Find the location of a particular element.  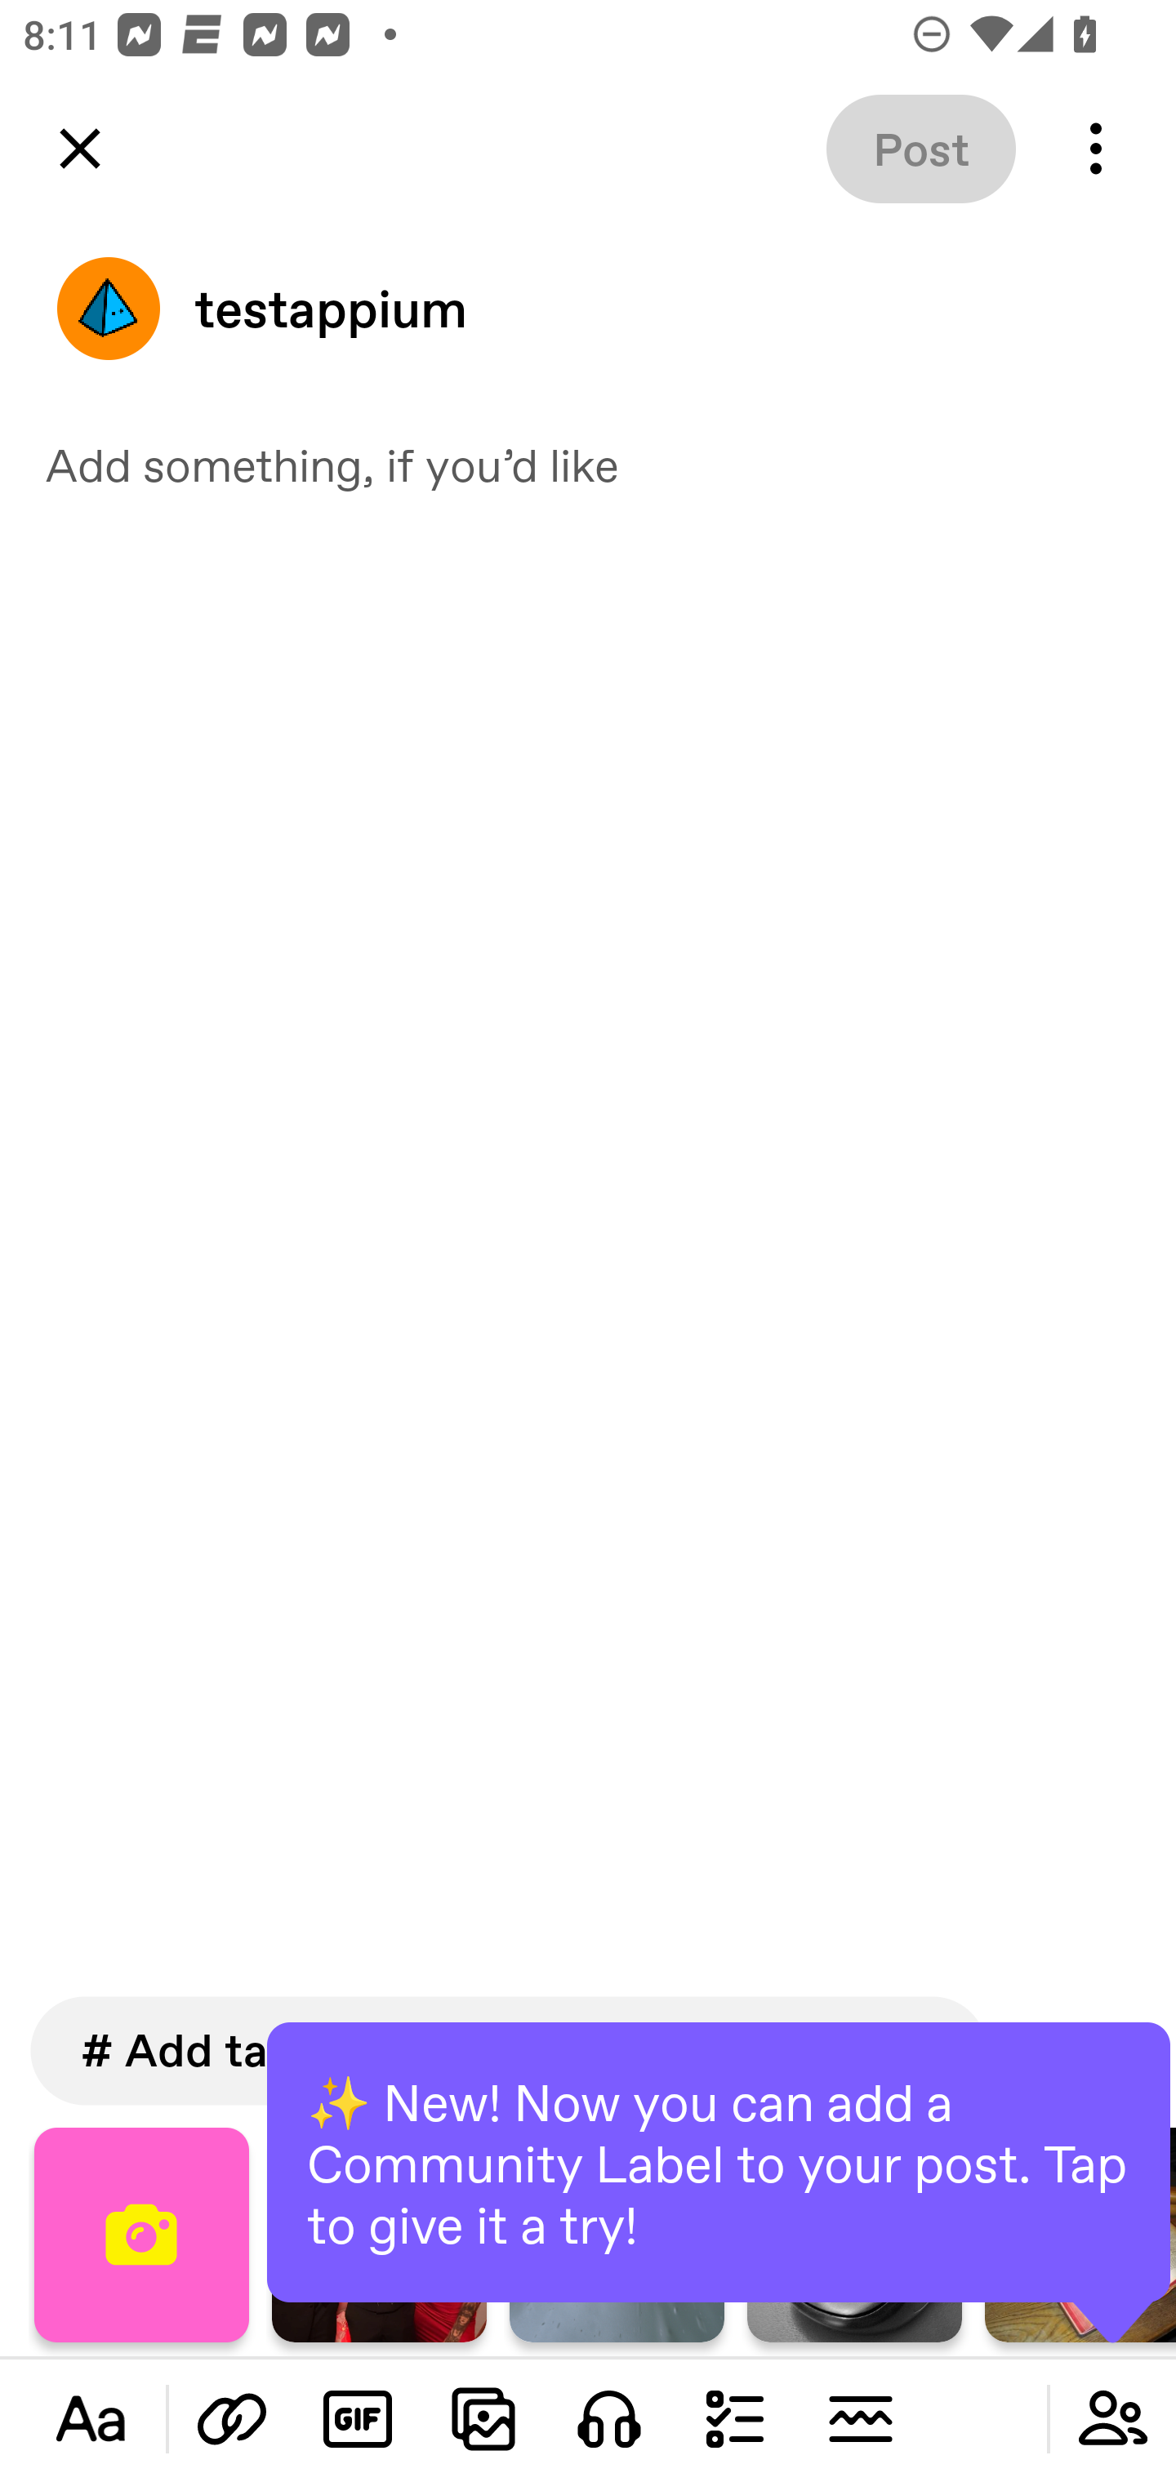

Post is located at coordinates (921, 149).